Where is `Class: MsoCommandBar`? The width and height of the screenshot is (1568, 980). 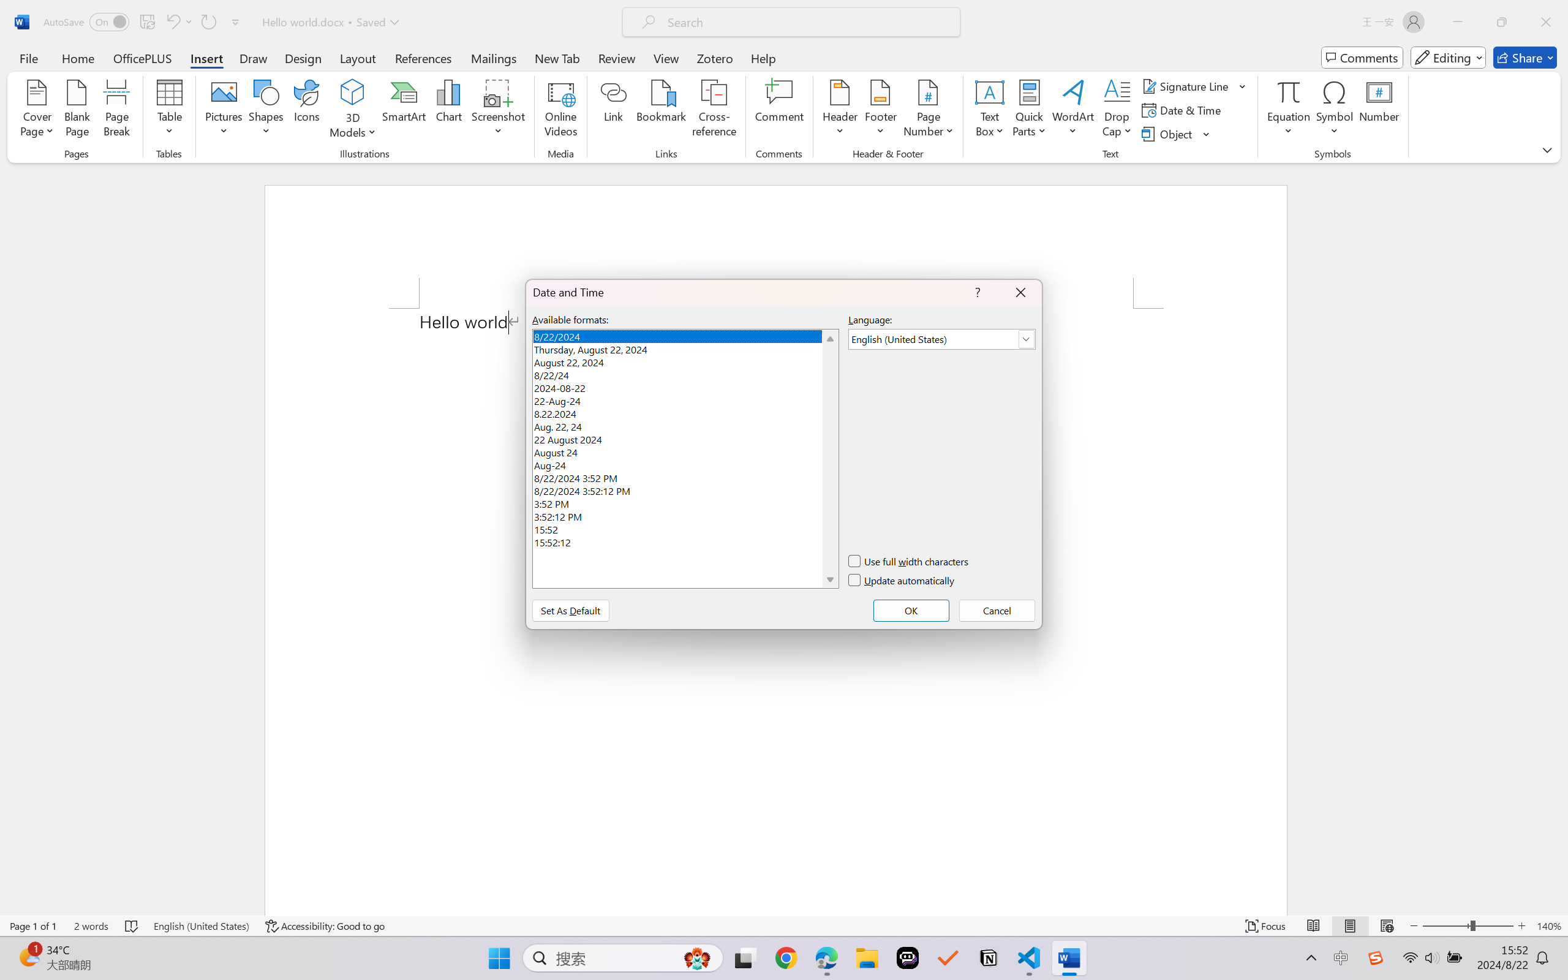 Class: MsoCommandBar is located at coordinates (784, 925).